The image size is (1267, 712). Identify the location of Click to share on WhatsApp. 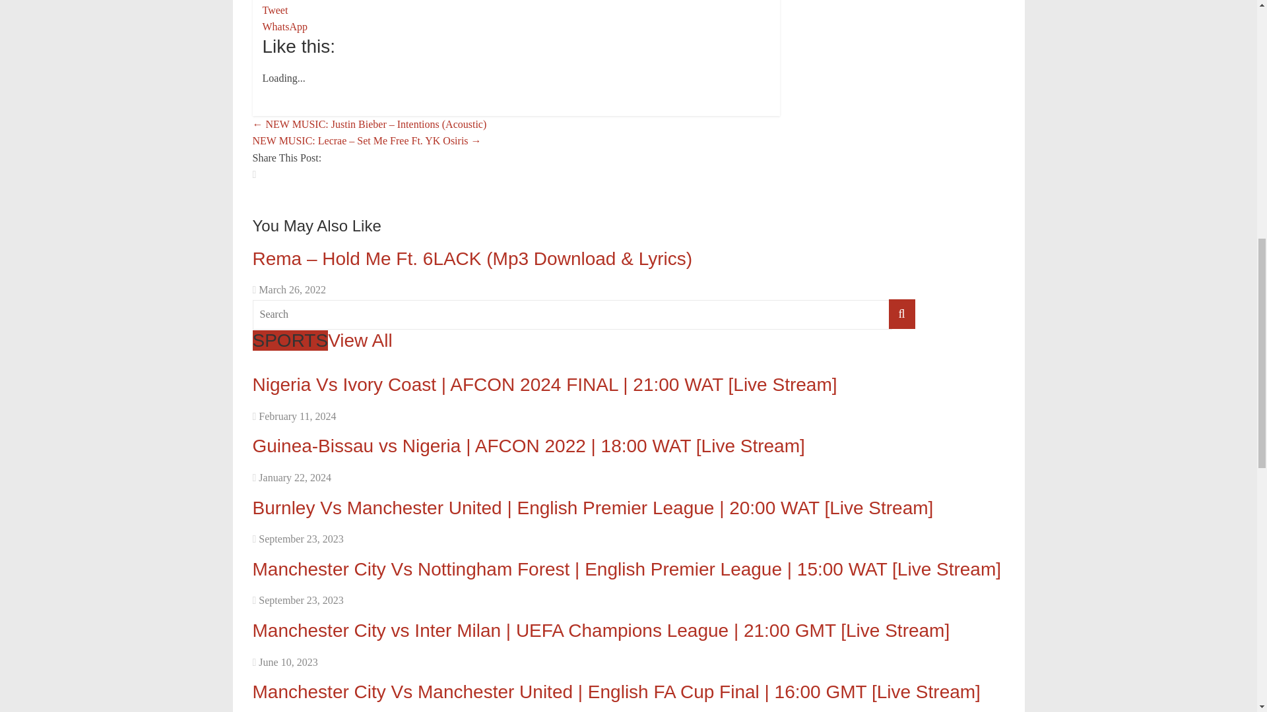
(285, 26).